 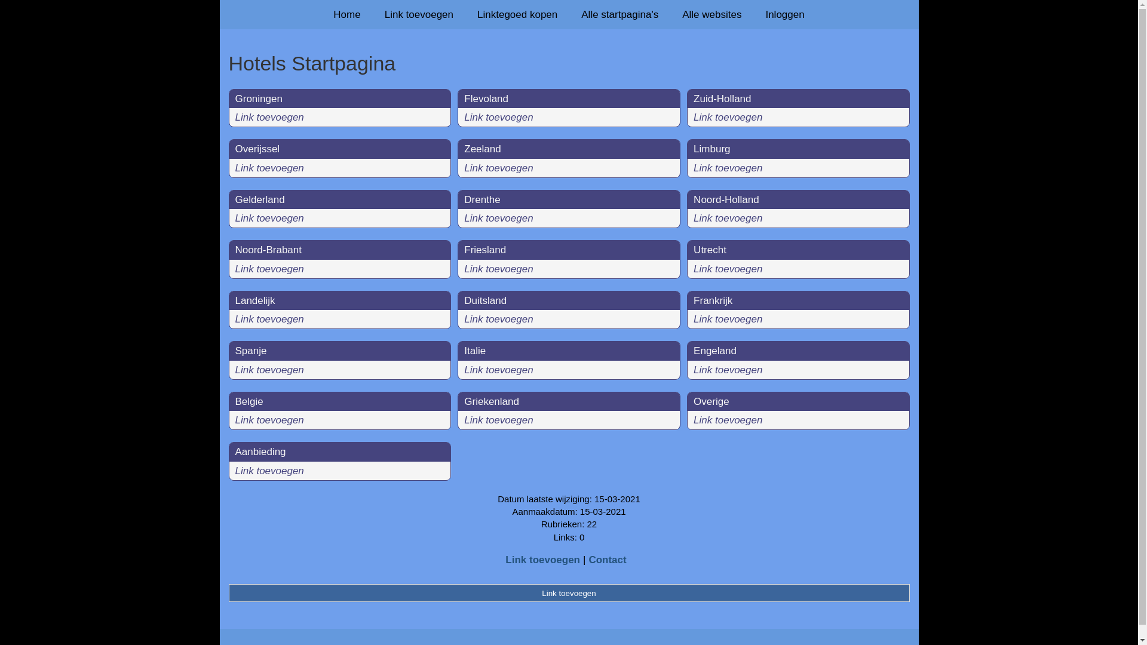 I want to click on Noord-Holland, so click(x=726, y=199).